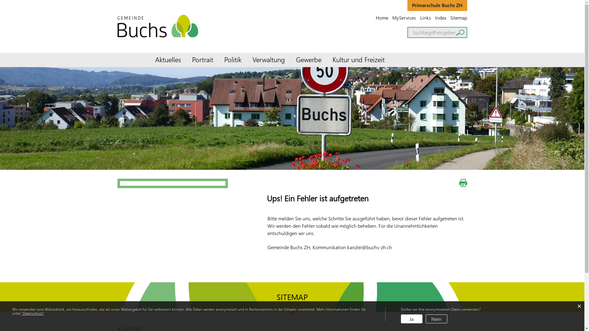 This screenshot has height=331, width=589. What do you see at coordinates (460, 32) in the screenshot?
I see `Suche` at bounding box center [460, 32].